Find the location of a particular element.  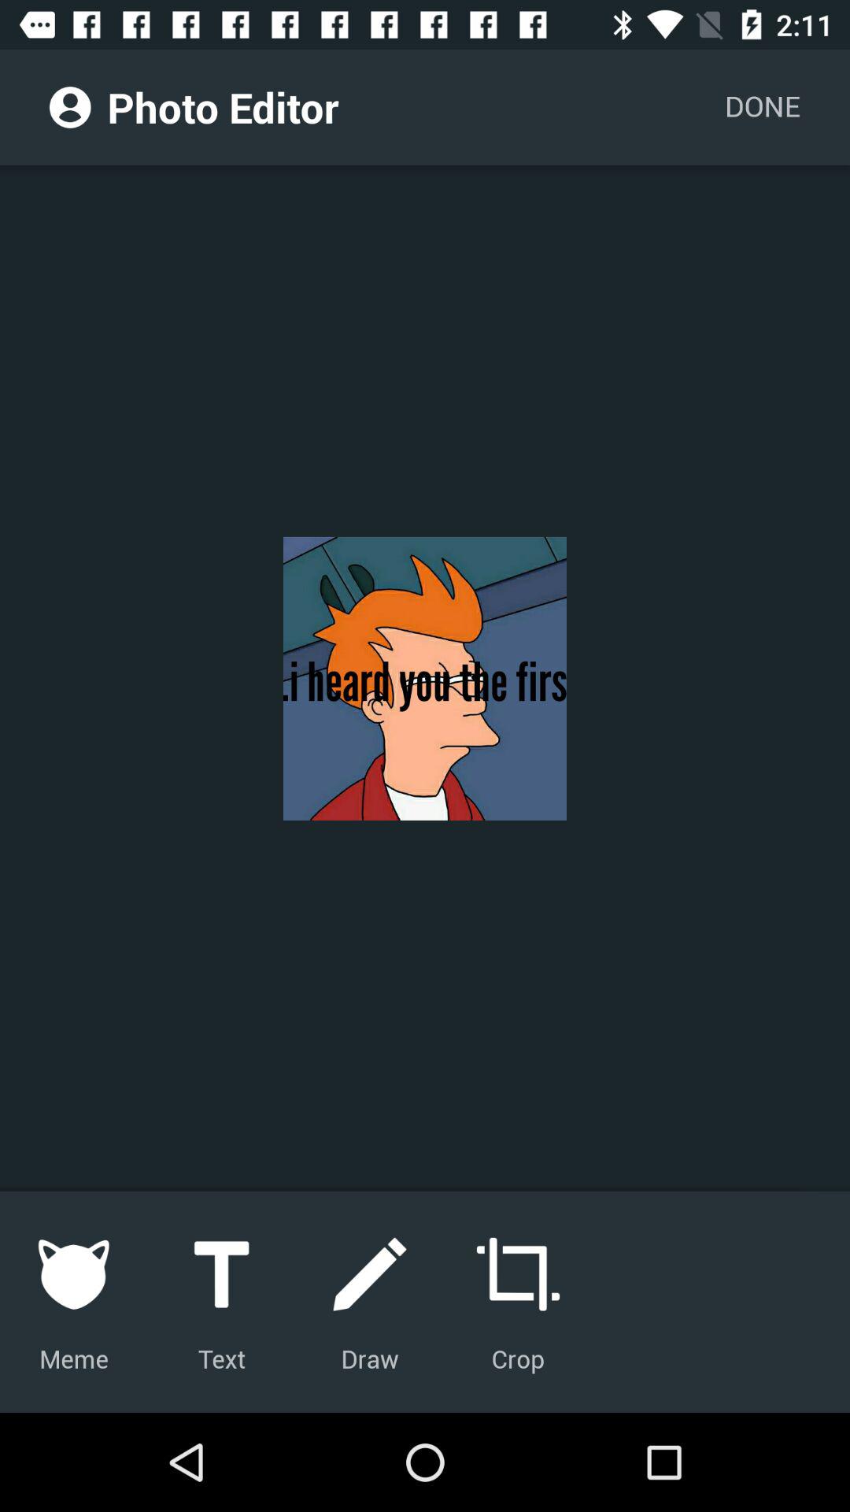

choose the icon to the left of photo editor icon is located at coordinates (70, 107).